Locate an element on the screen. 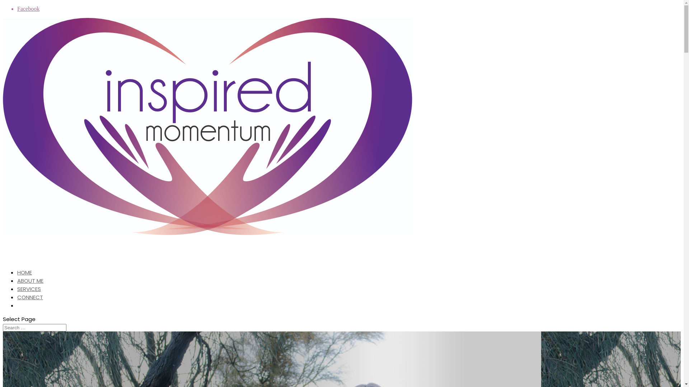 The height and width of the screenshot is (387, 689). CONNECT is located at coordinates (30, 310).